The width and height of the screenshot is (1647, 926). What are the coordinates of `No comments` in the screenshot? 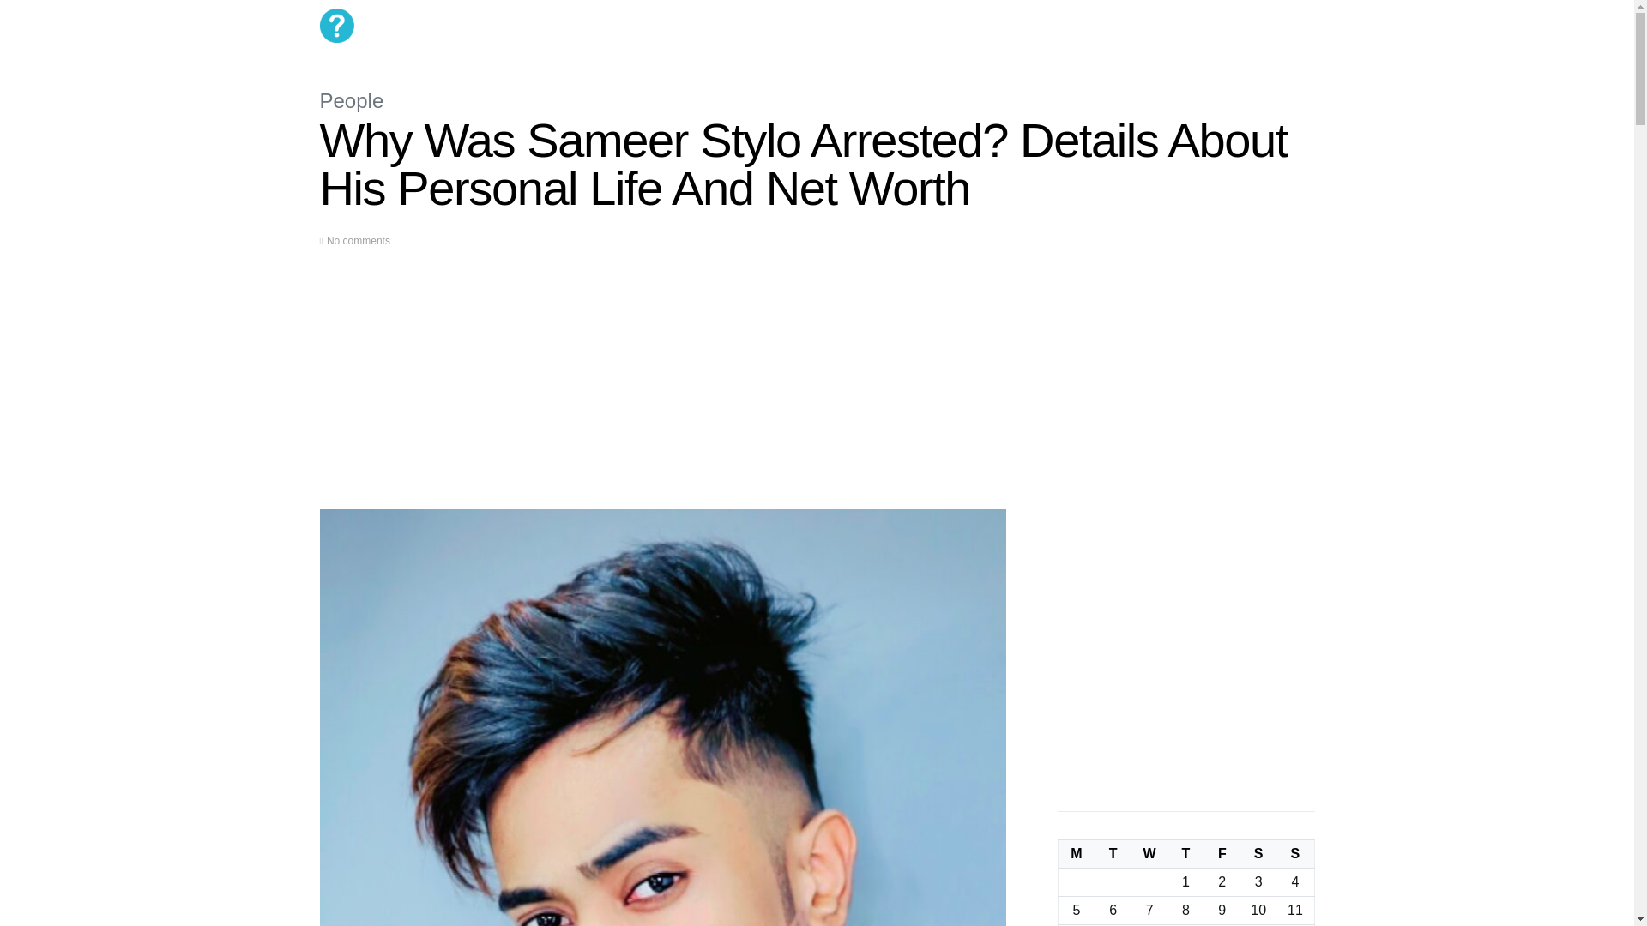 It's located at (359, 241).